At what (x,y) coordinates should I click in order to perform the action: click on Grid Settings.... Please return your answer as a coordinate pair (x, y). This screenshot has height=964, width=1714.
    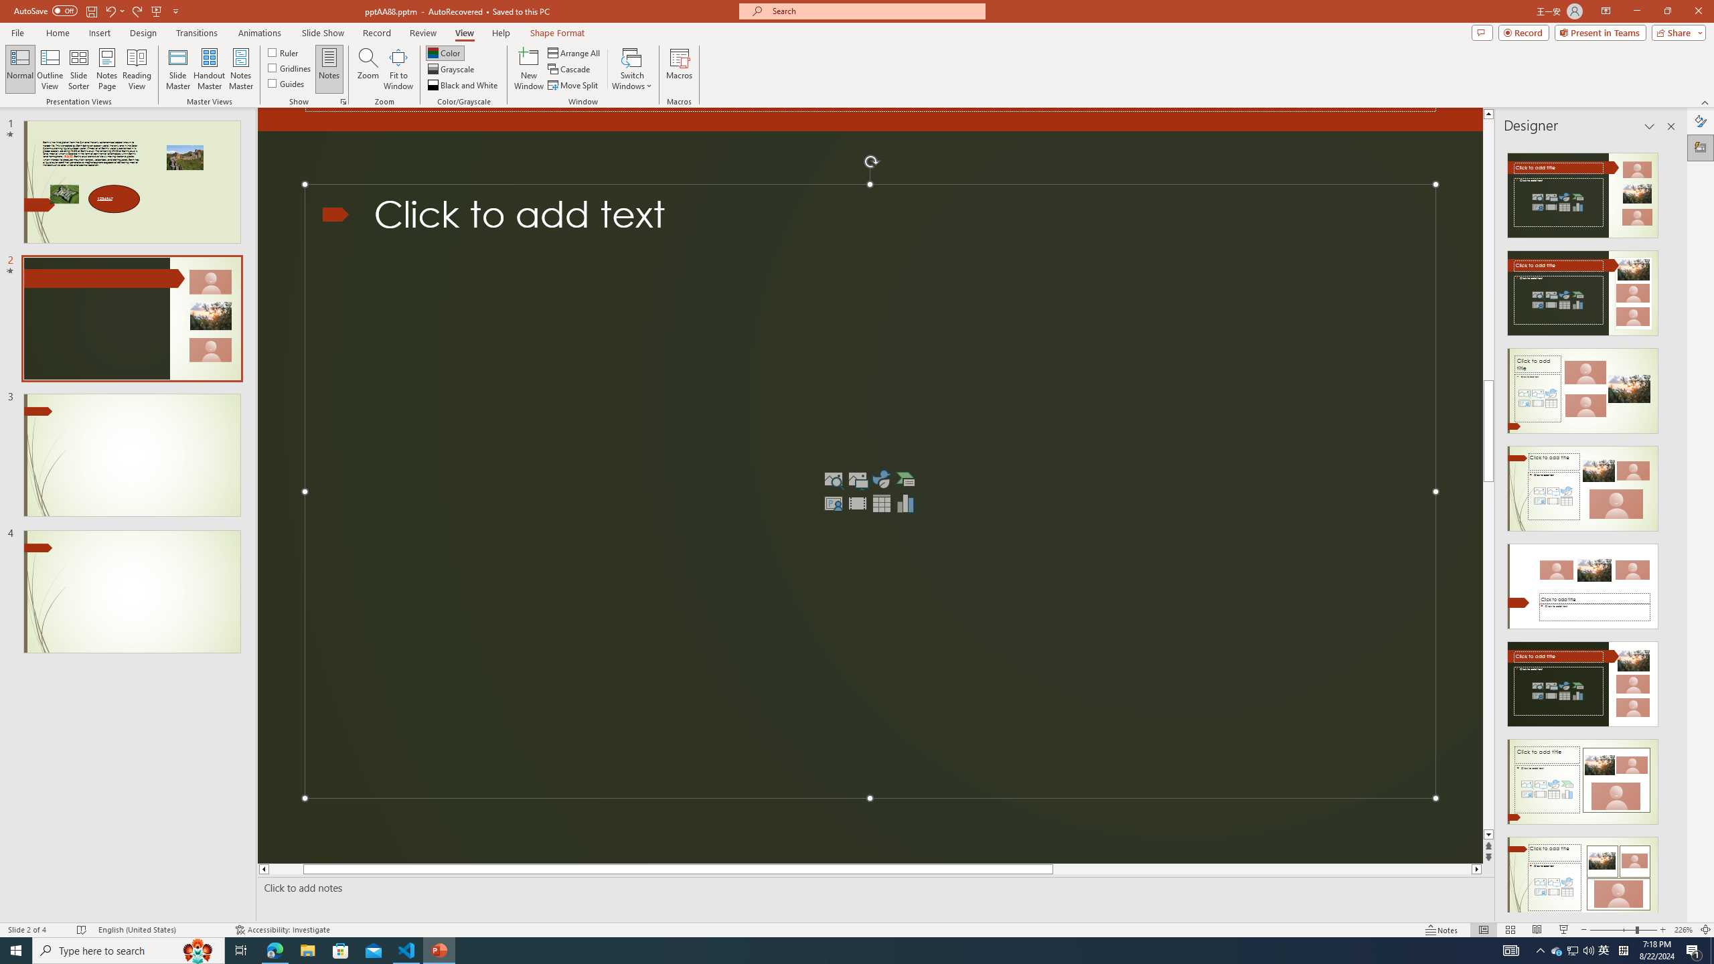
    Looking at the image, I should click on (343, 102).